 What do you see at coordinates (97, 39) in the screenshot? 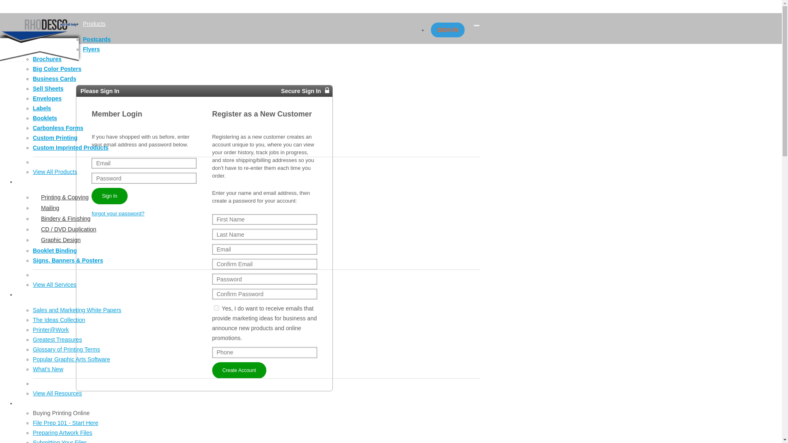
I see `Postcards` at bounding box center [97, 39].